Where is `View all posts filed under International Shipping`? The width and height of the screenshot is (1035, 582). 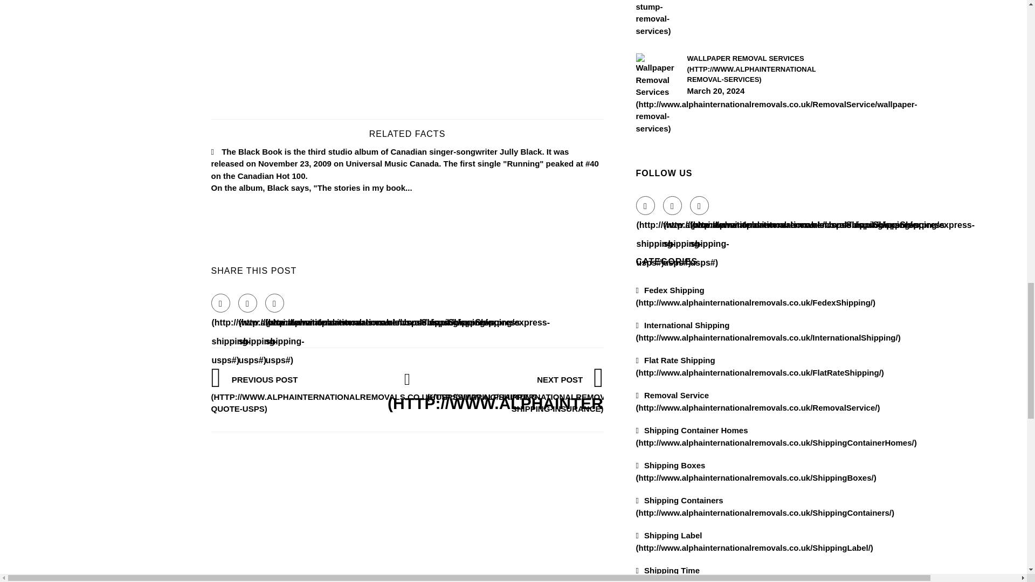
View all posts filed under International Shipping is located at coordinates (768, 466).